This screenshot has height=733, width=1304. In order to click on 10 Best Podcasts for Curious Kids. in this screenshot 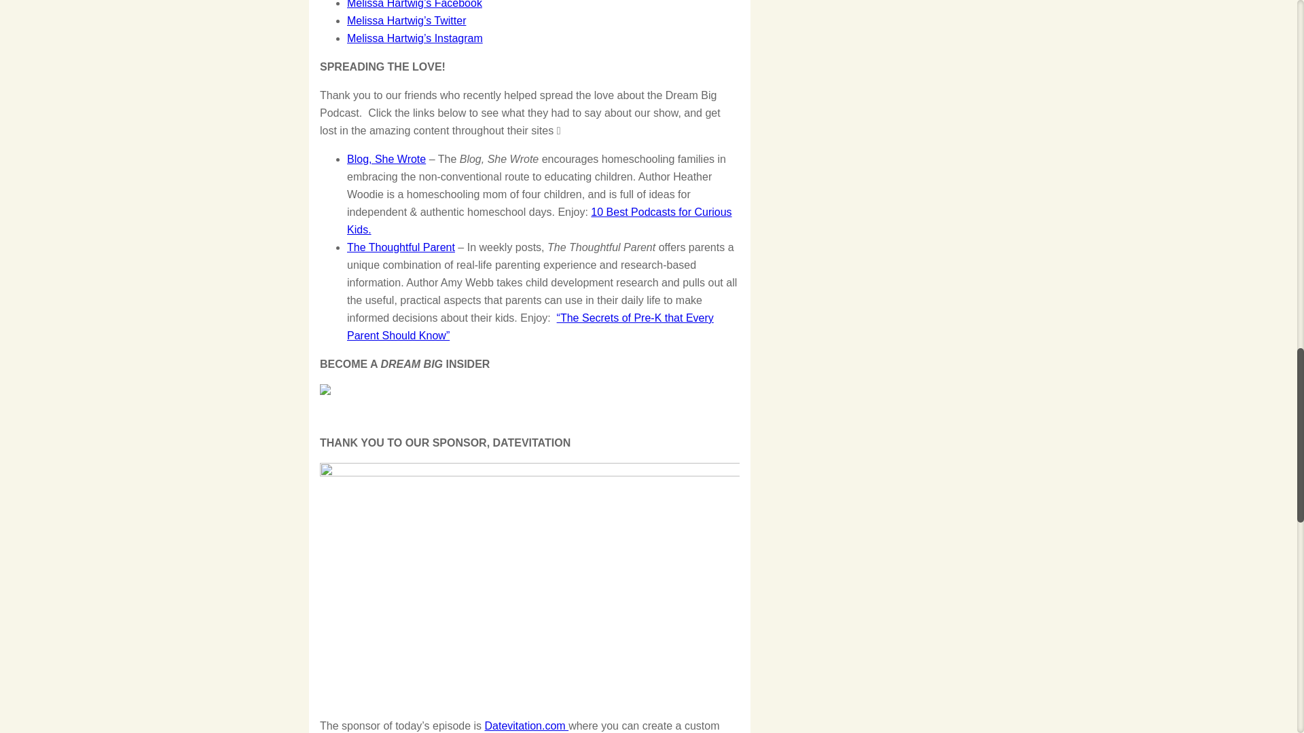, I will do `click(539, 220)`.